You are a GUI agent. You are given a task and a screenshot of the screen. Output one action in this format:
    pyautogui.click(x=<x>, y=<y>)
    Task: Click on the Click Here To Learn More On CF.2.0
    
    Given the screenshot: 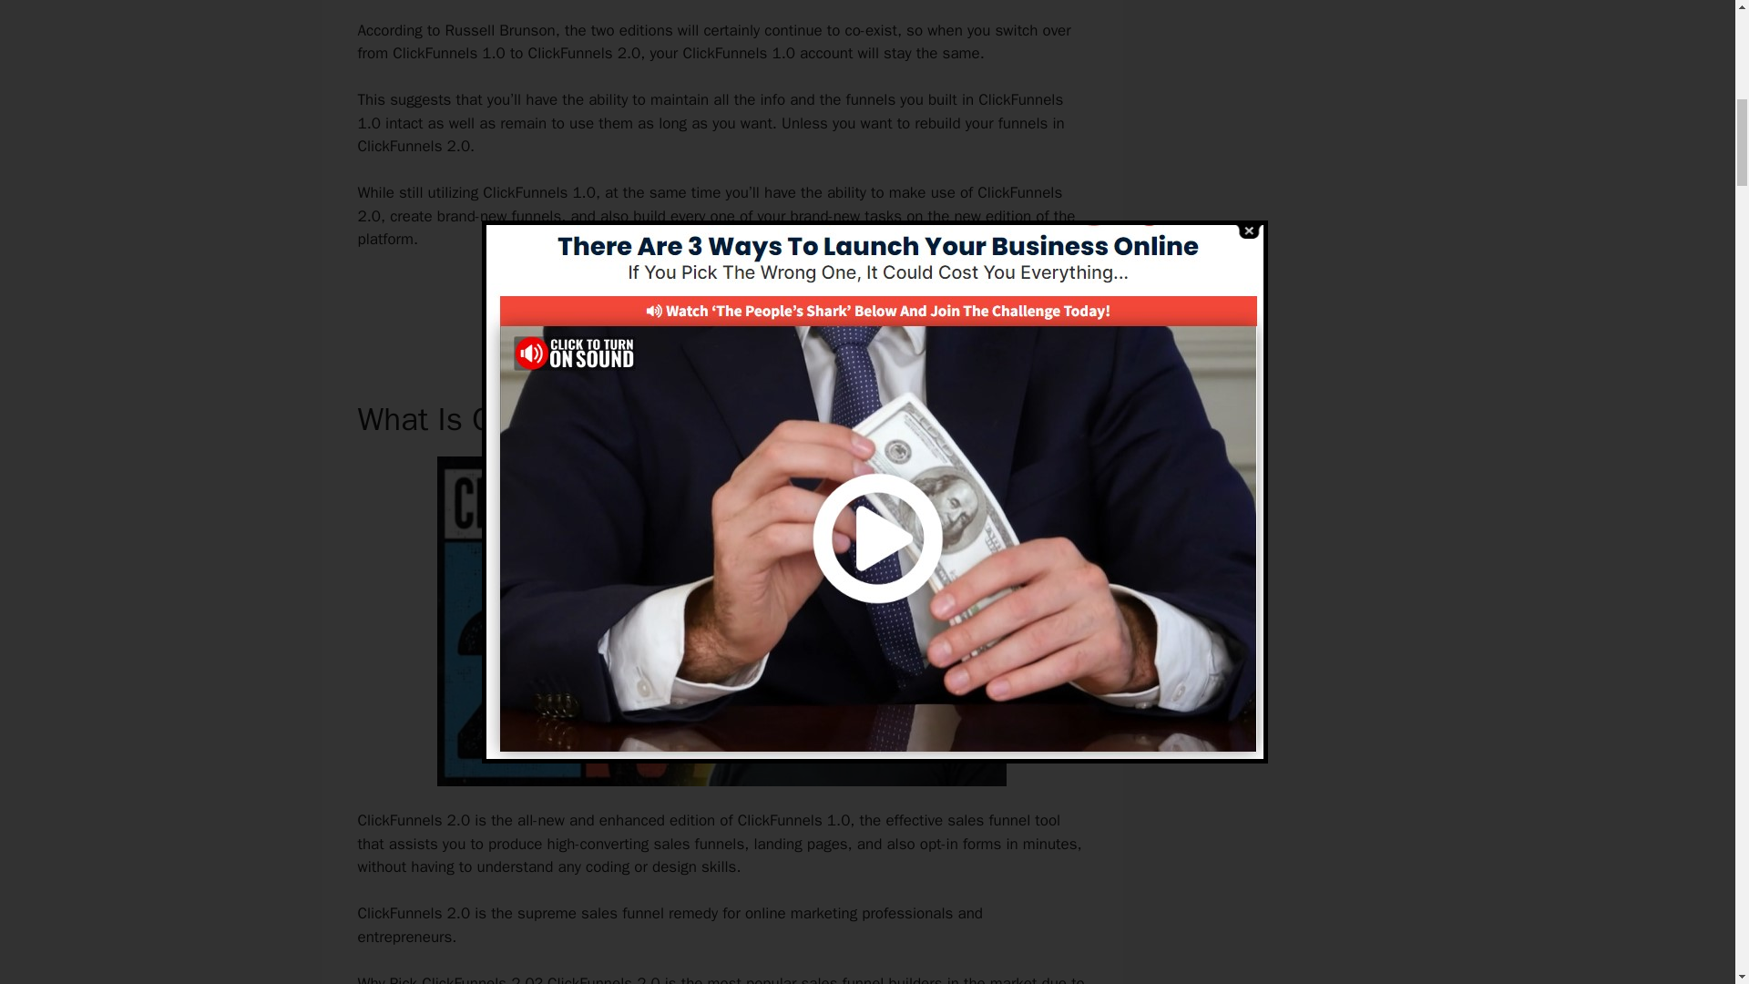 What is the action you would take?
    pyautogui.click(x=721, y=301)
    